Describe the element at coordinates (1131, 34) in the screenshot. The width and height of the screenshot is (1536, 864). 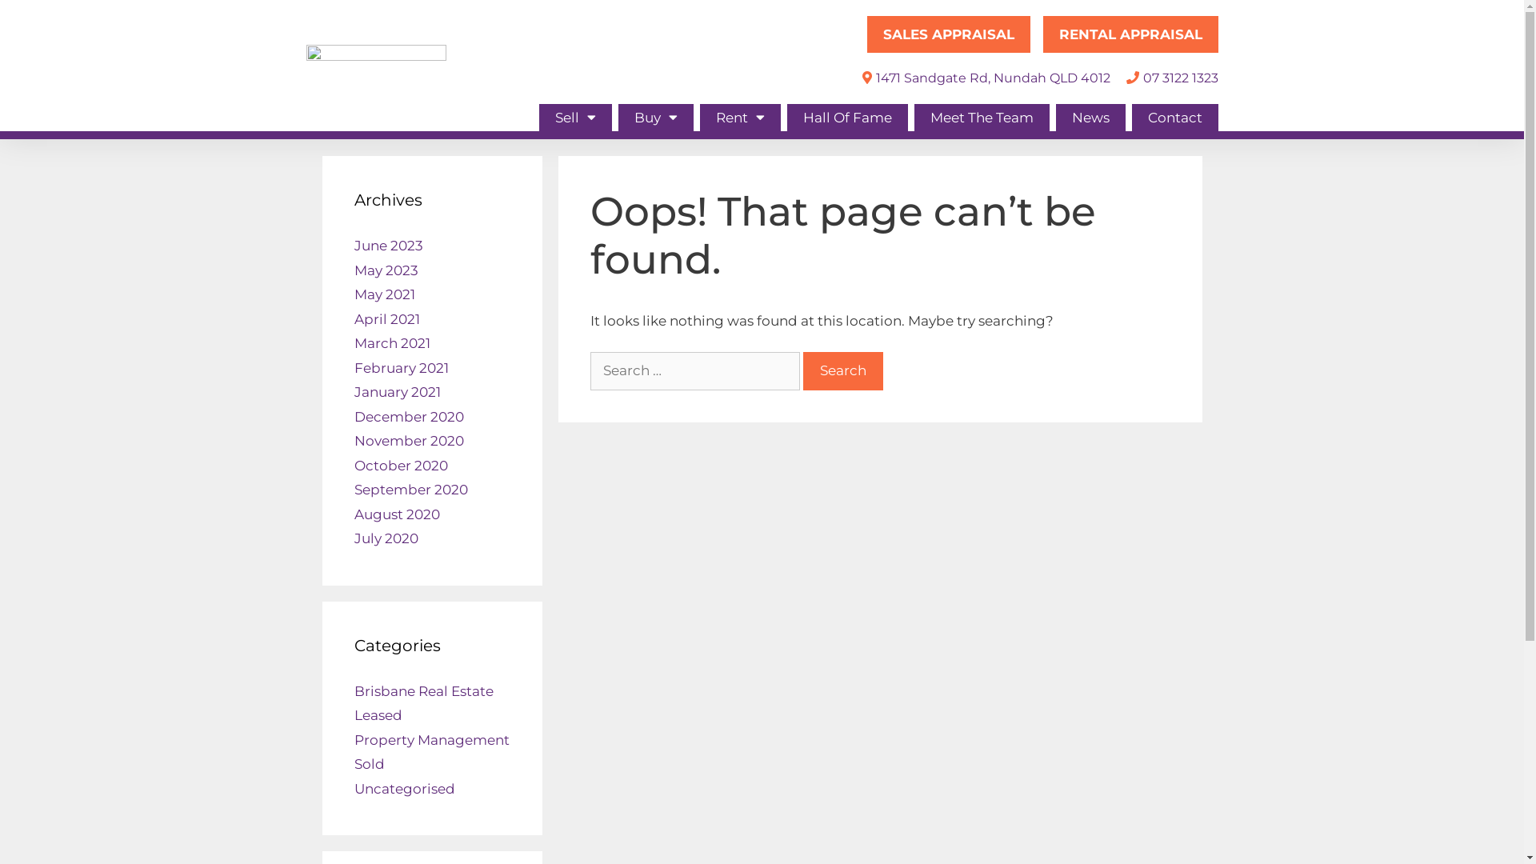
I see `RENTAL APPRAISAL` at that location.